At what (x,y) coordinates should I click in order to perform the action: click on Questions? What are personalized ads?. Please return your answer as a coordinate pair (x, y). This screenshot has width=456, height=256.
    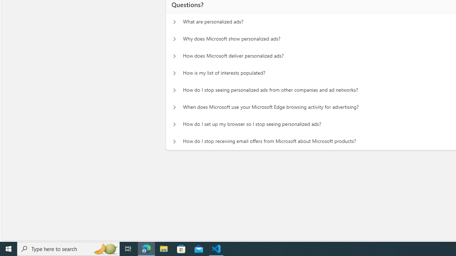
    Looking at the image, I should click on (174, 22).